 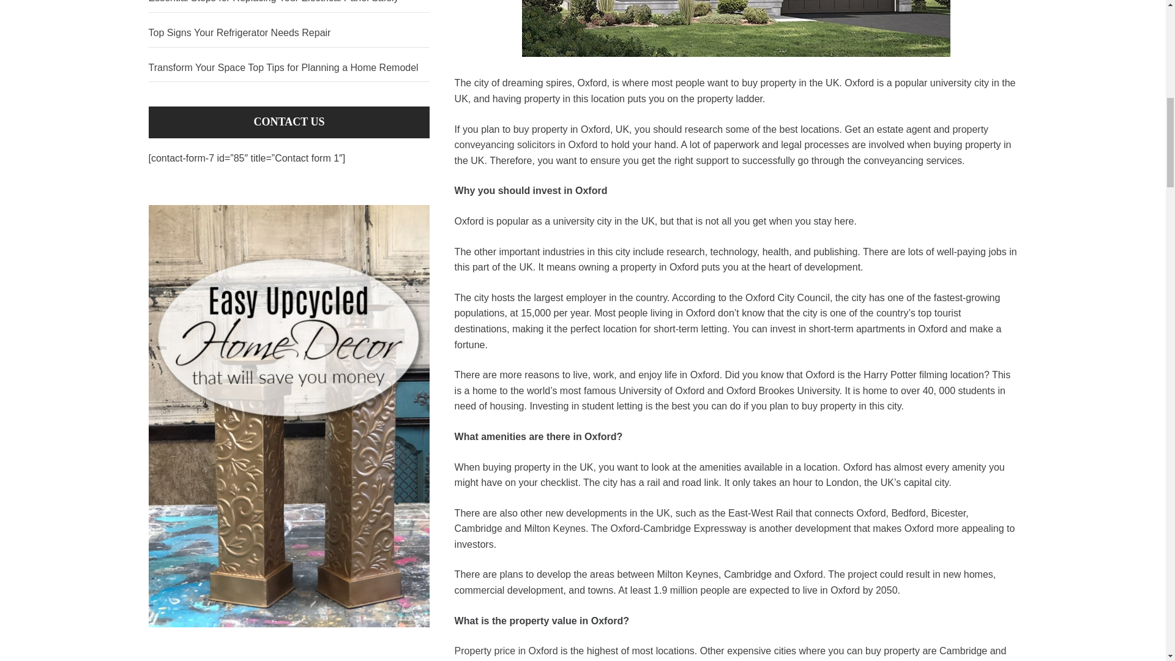 What do you see at coordinates (289, 68) in the screenshot?
I see `Transform Your Space Top Tips for Planning a Home Remodel` at bounding box center [289, 68].